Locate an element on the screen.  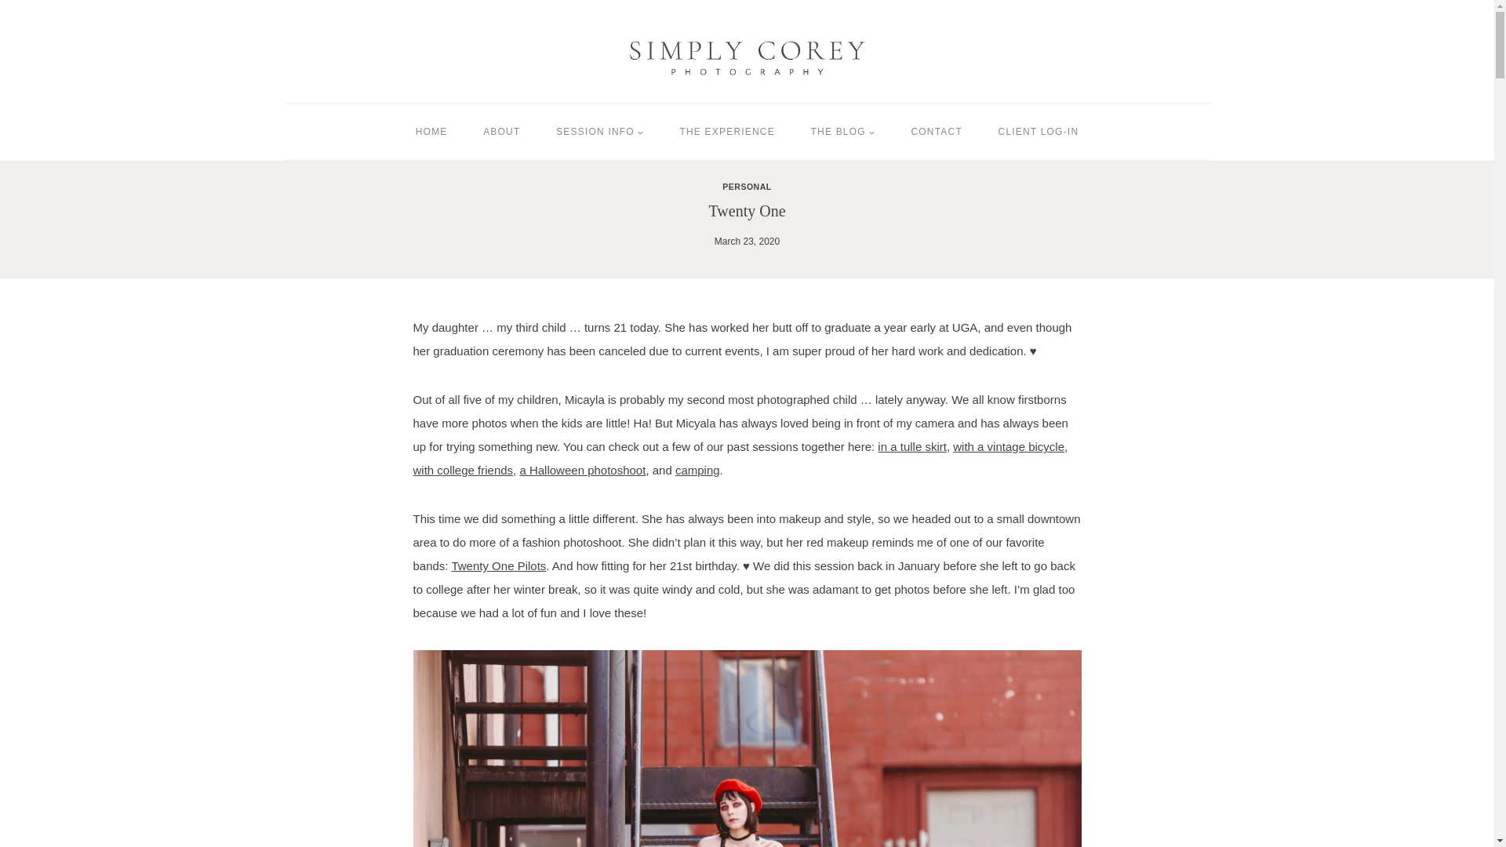
THE EXPERIENCE is located at coordinates (728, 132).